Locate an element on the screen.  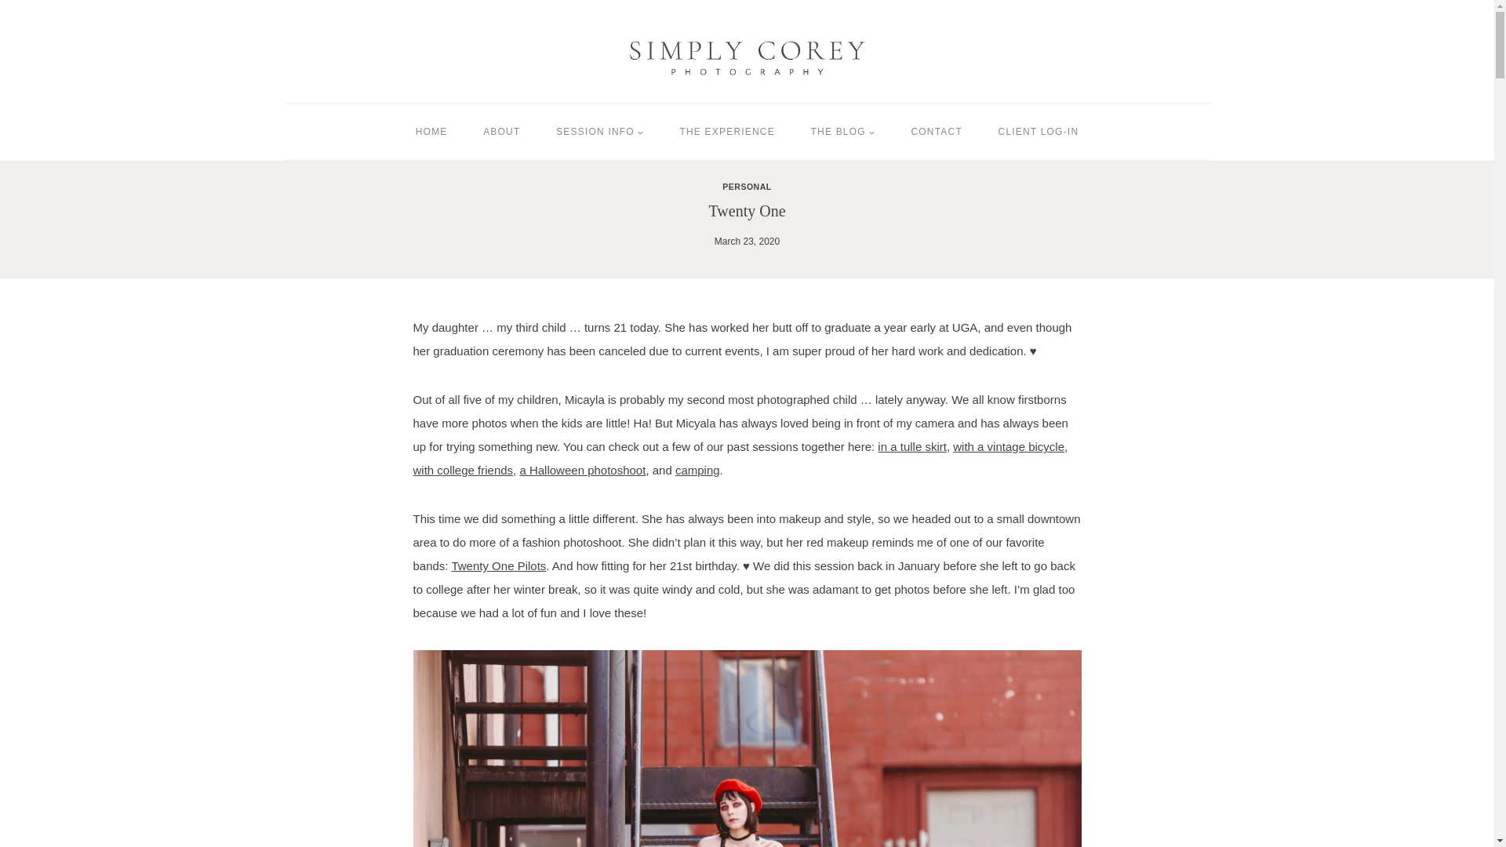
THE EXPERIENCE is located at coordinates (728, 132).